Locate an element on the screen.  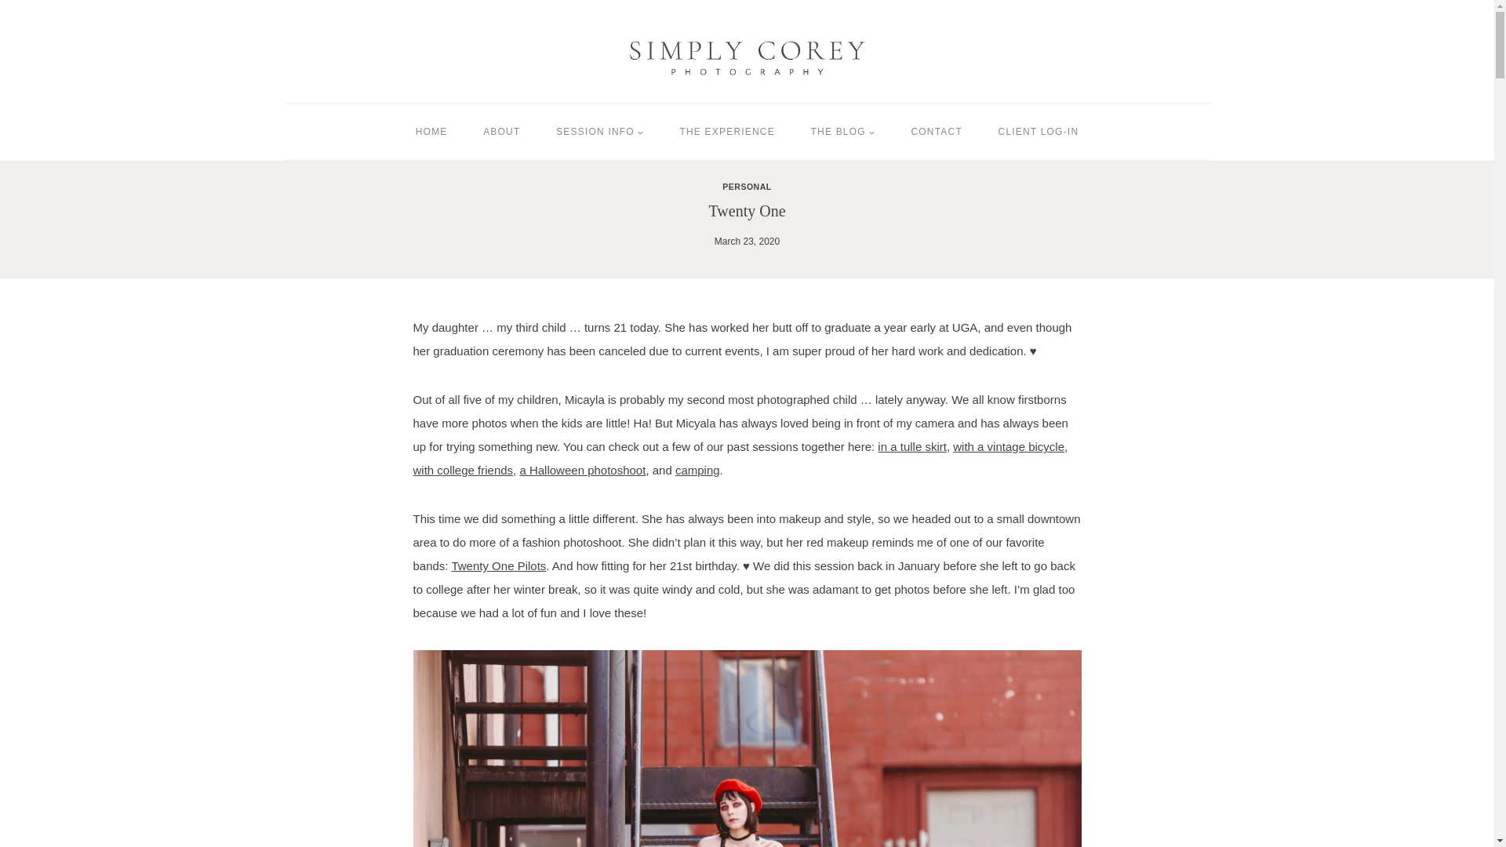
THE EXPERIENCE is located at coordinates (728, 132).